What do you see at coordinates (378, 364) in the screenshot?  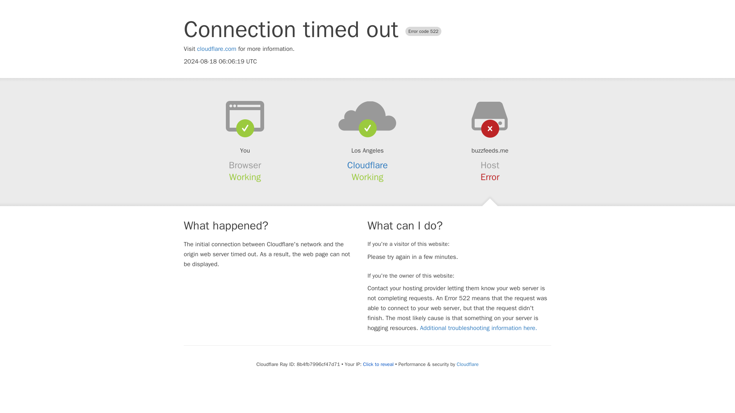 I see `Click to reveal` at bounding box center [378, 364].